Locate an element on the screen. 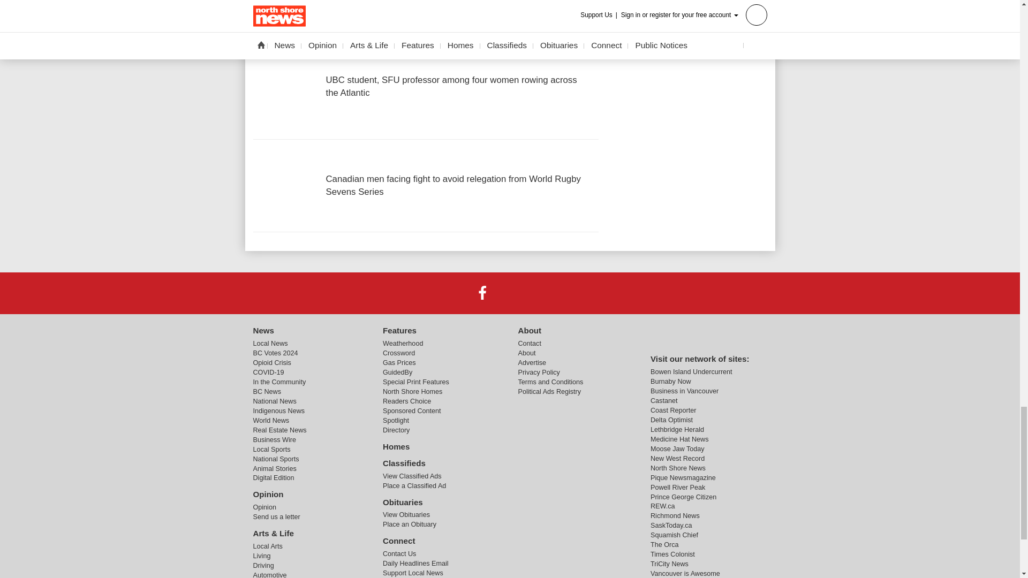  Facebook is located at coordinates (482, 293).